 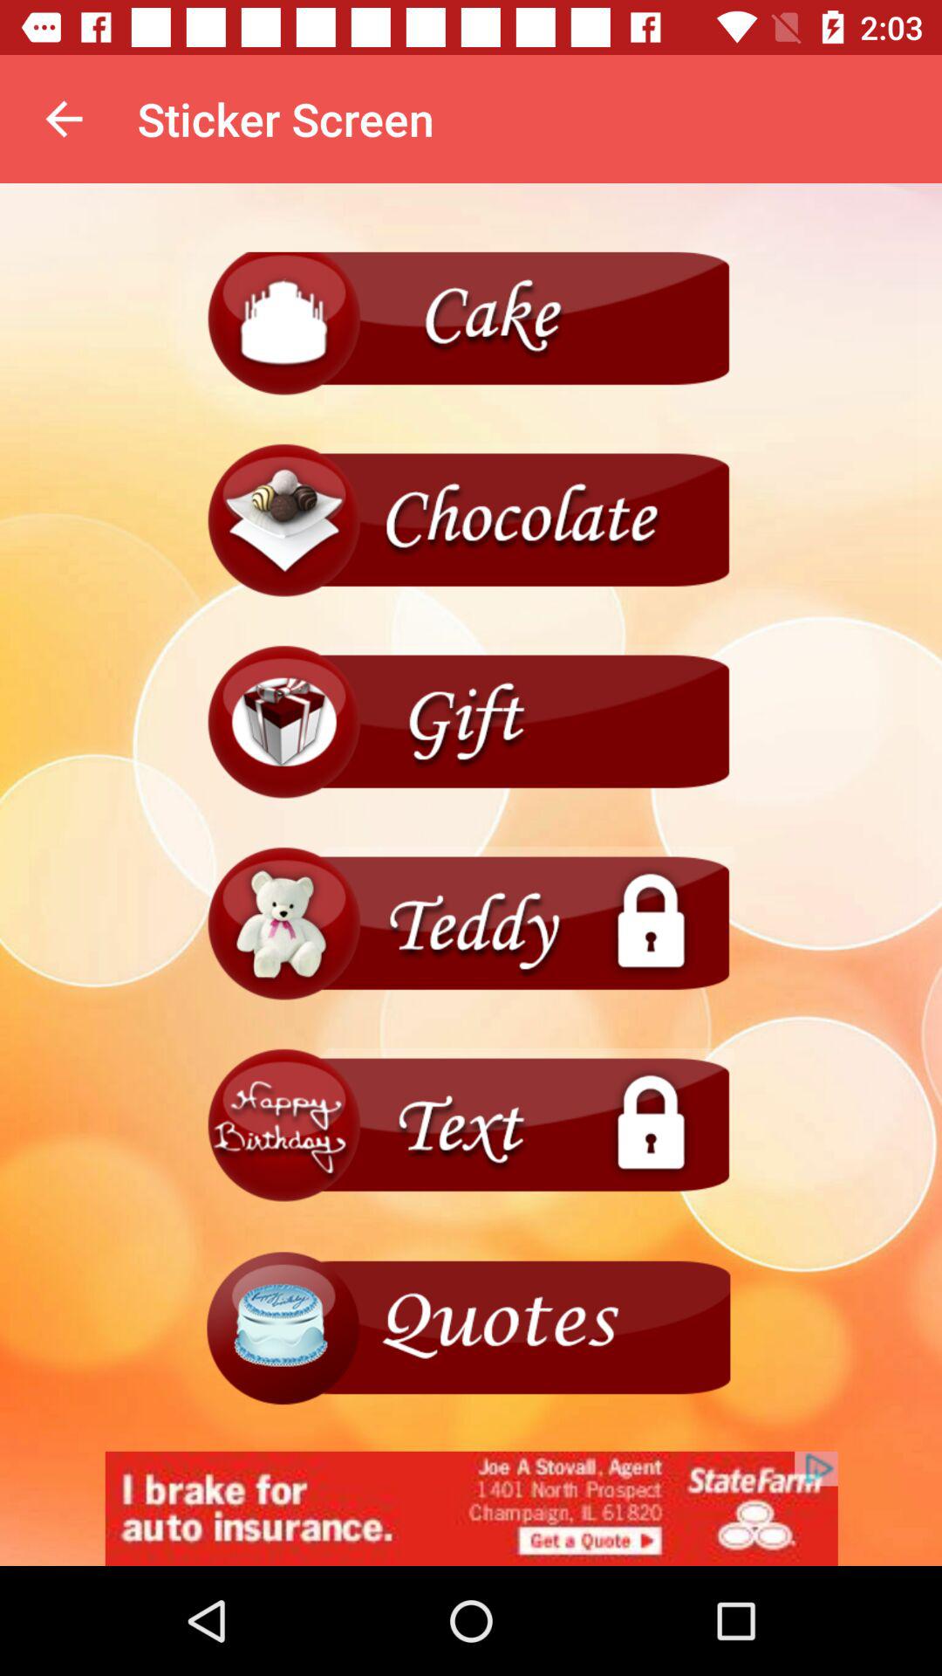 What do you see at coordinates (471, 520) in the screenshot?
I see `select chocolate` at bounding box center [471, 520].